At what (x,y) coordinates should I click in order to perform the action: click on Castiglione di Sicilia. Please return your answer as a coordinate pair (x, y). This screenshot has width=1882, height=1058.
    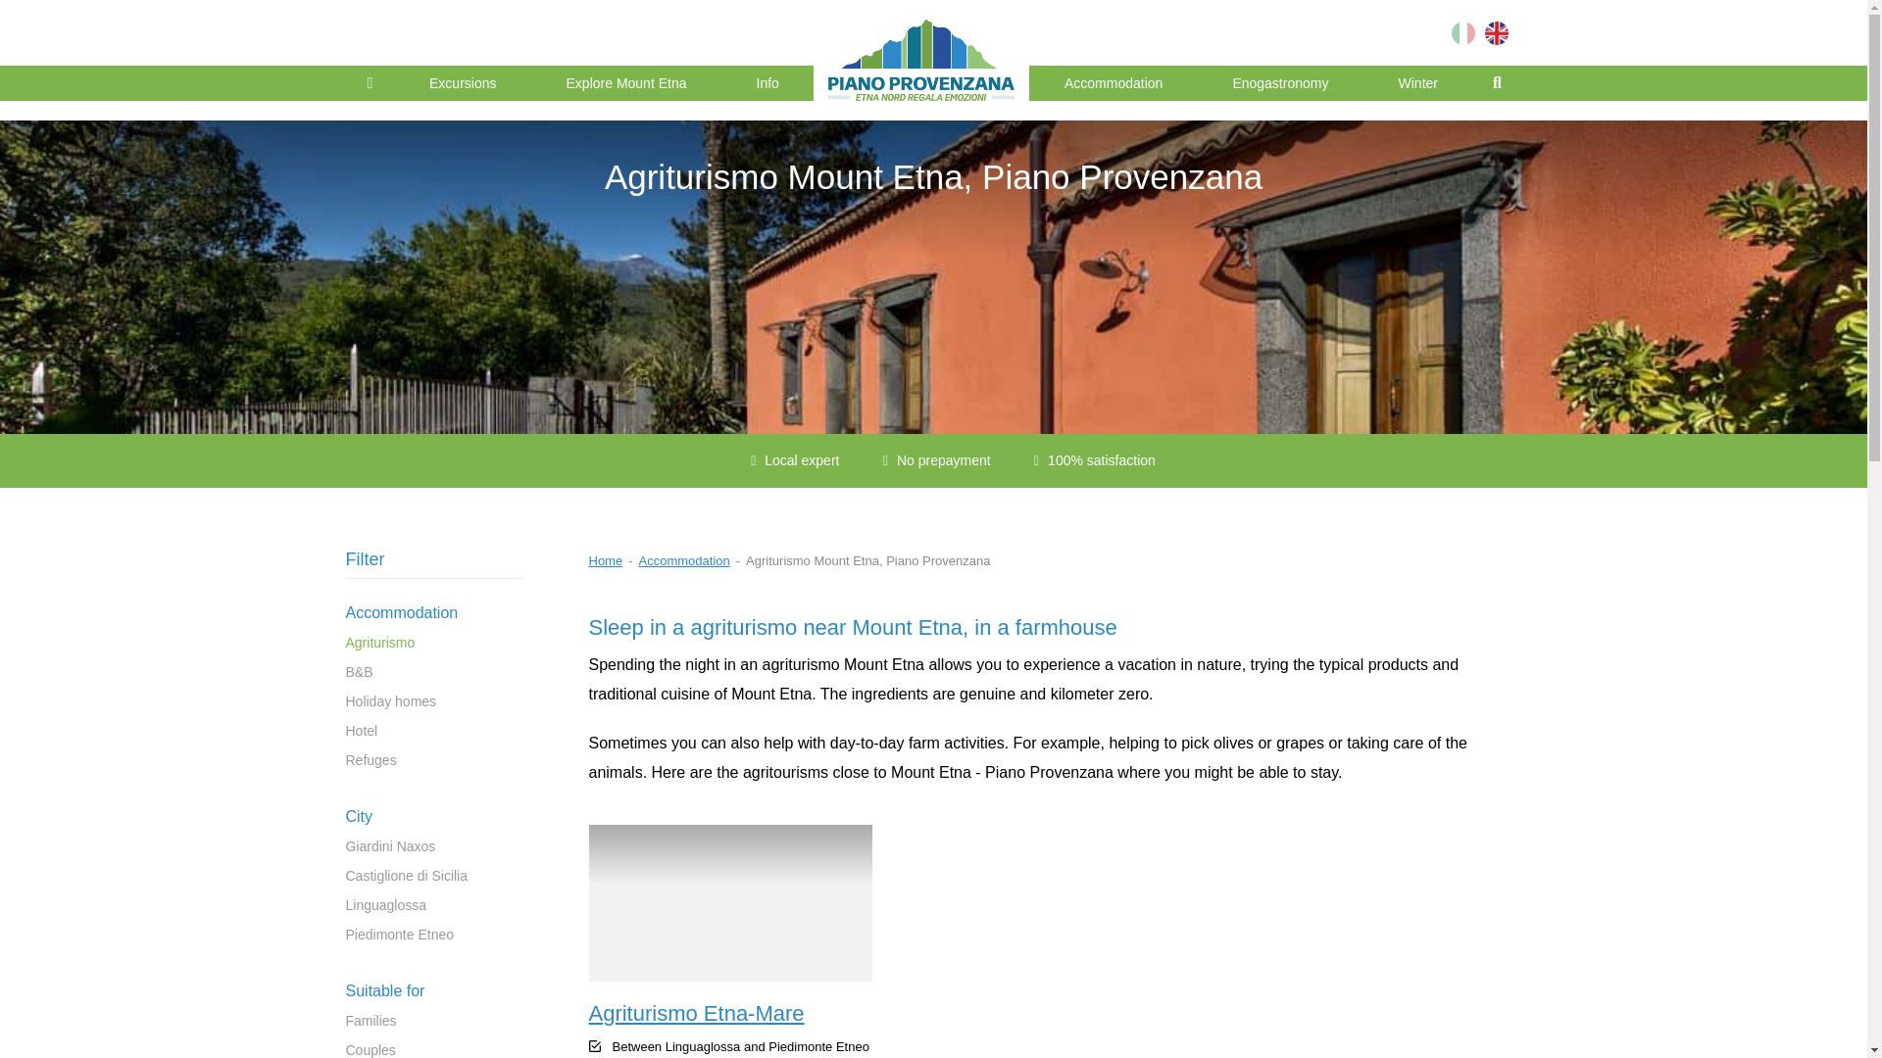
    Looking at the image, I should click on (406, 875).